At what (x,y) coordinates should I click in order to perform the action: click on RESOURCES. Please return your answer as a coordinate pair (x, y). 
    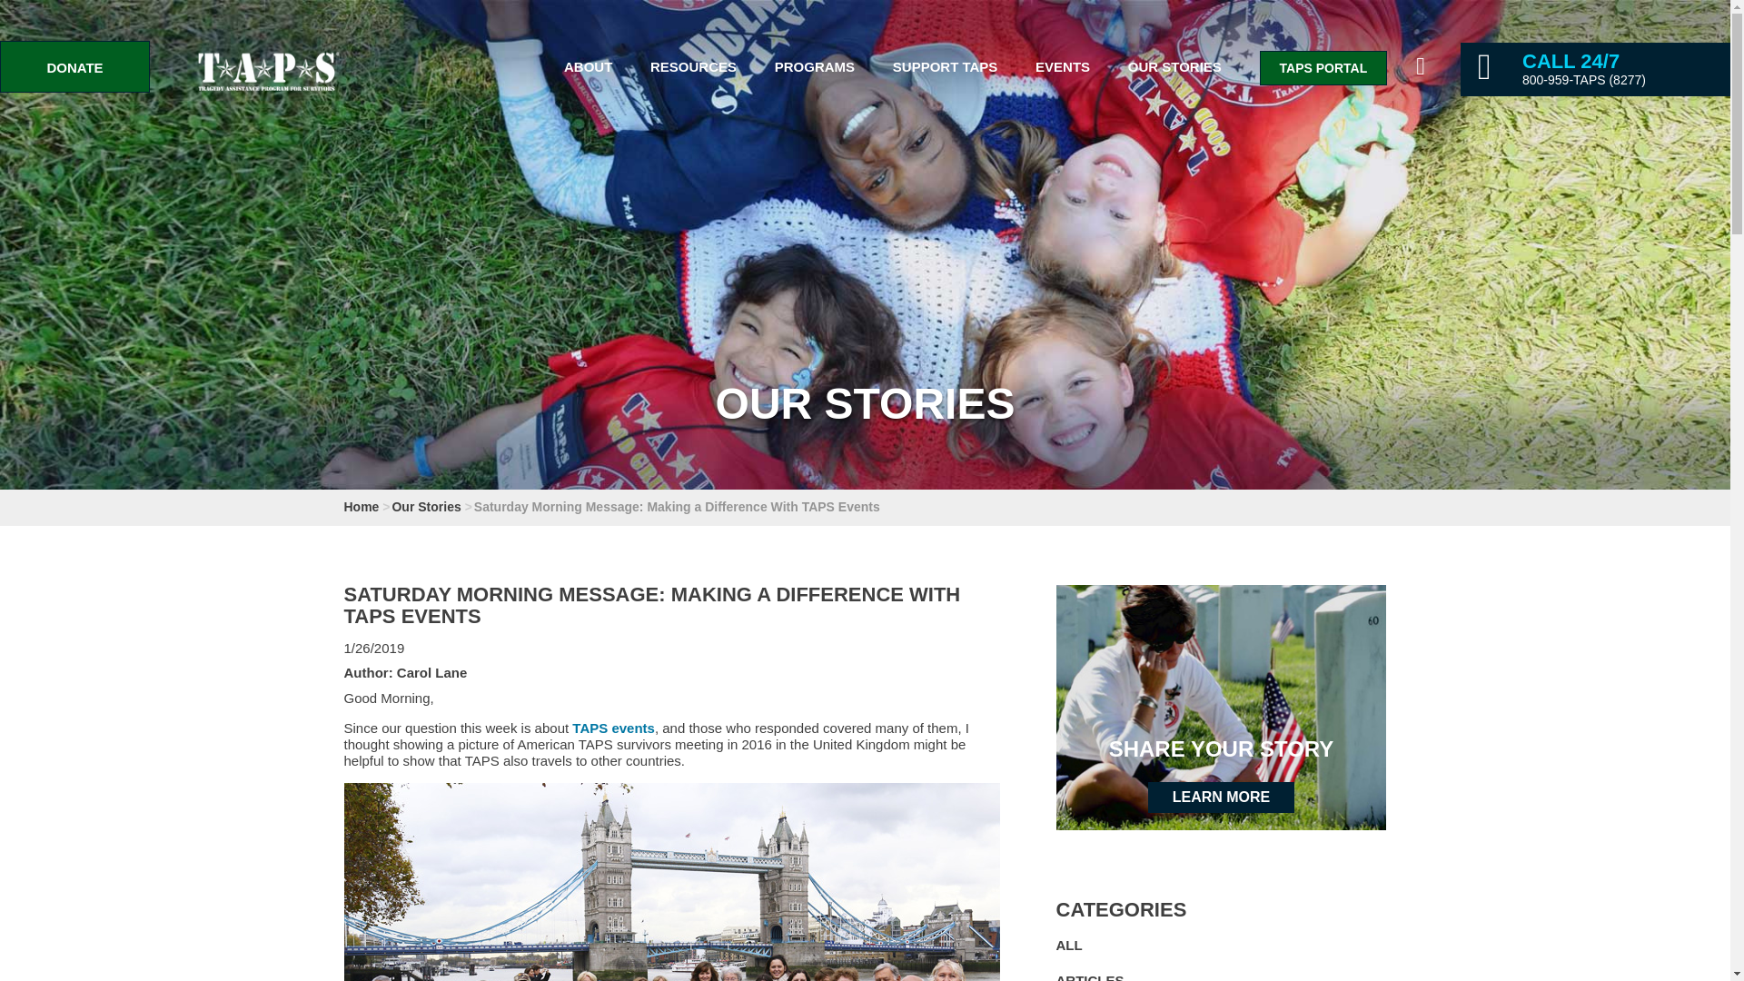
    Looking at the image, I should click on (693, 66).